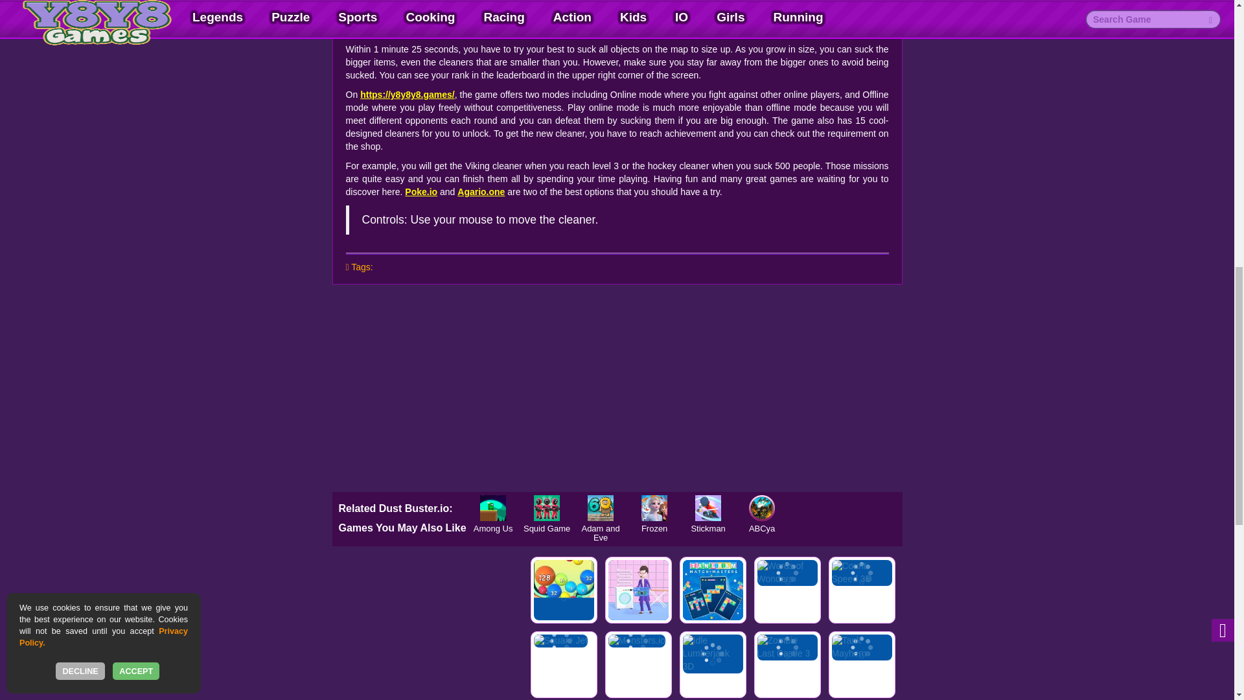  Describe the element at coordinates (708, 507) in the screenshot. I see `Stickman` at that location.